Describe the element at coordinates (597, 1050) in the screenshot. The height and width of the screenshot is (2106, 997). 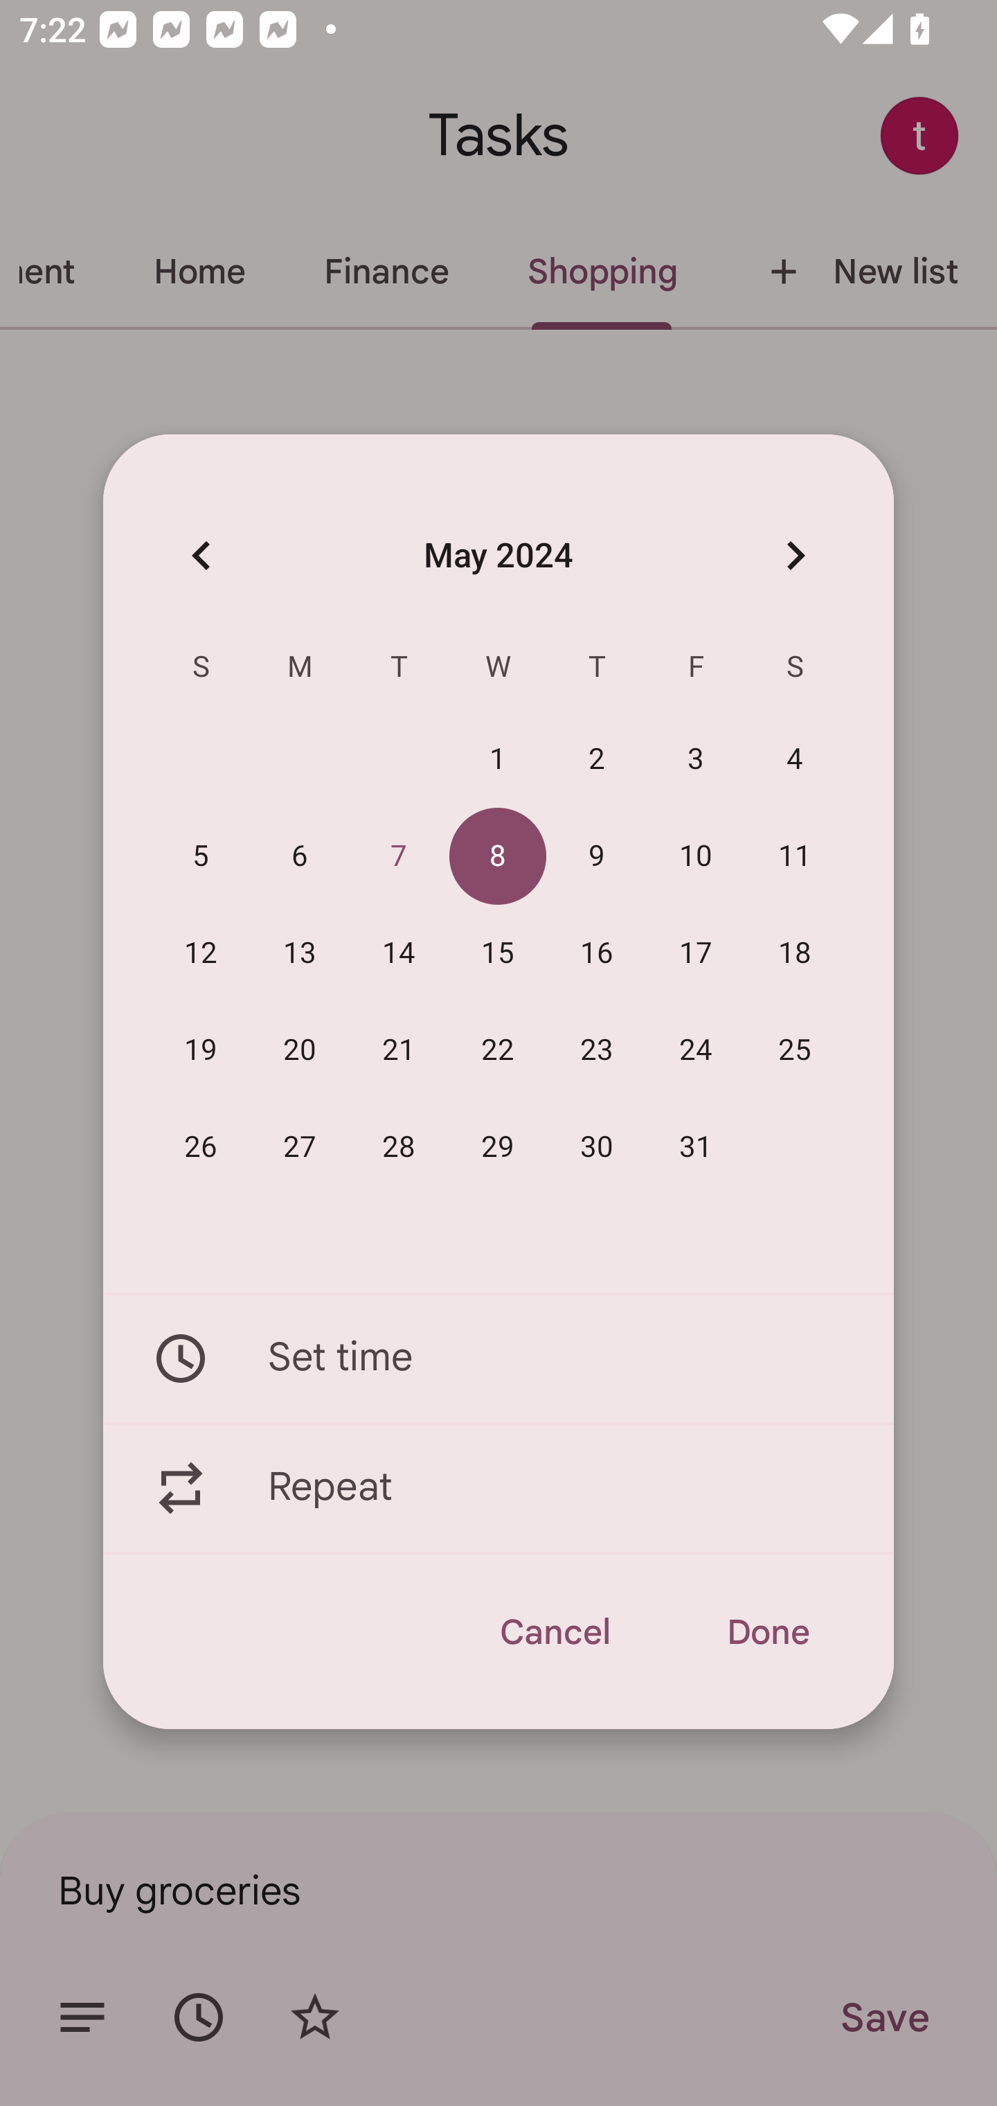
I see `23 23 May 2024` at that location.